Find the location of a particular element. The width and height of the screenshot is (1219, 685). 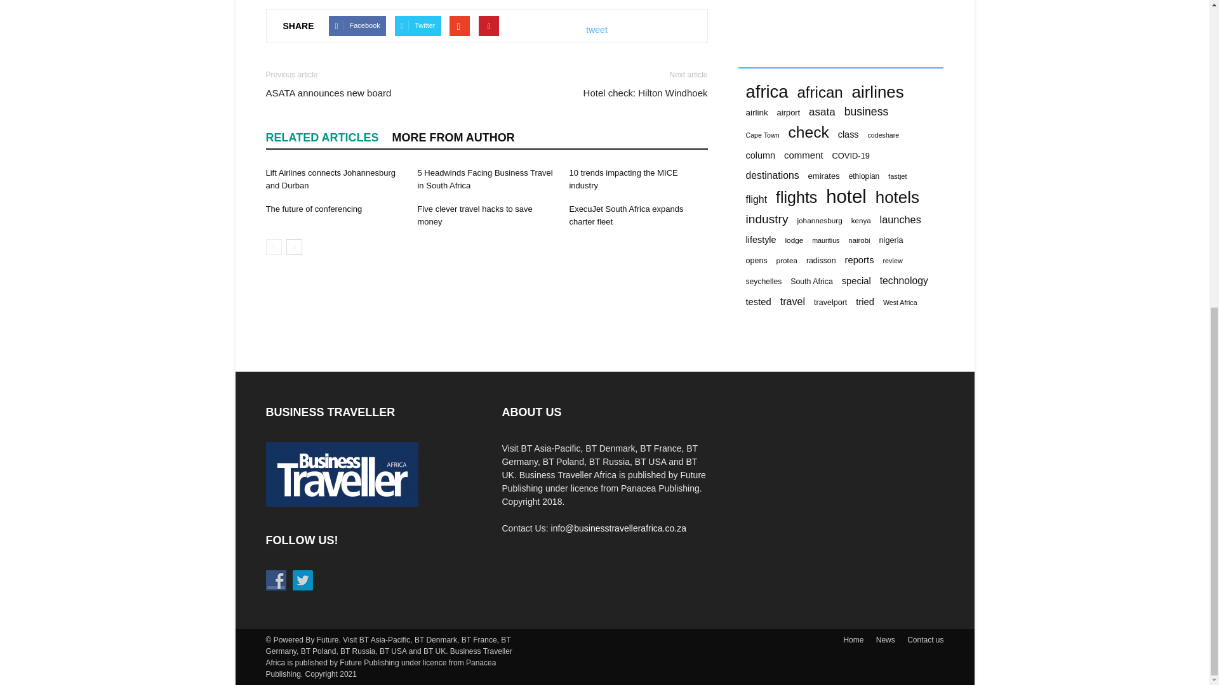

ExecuJet South Africa expands charter fleet is located at coordinates (626, 215).